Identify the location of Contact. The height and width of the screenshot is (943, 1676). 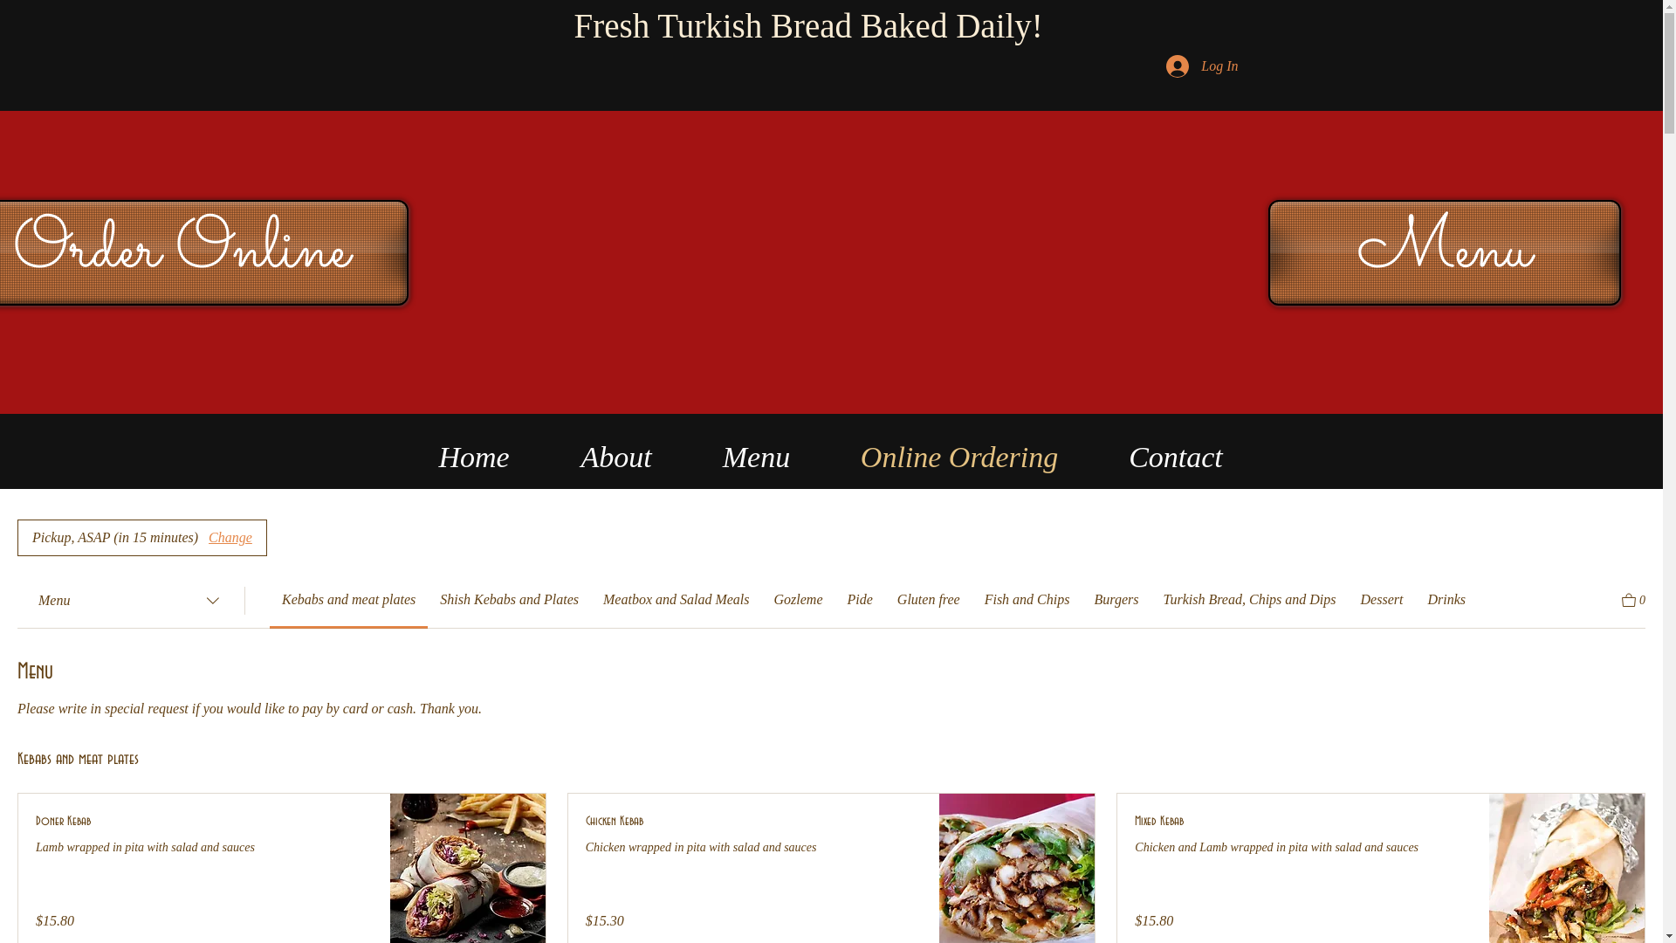
(1175, 451).